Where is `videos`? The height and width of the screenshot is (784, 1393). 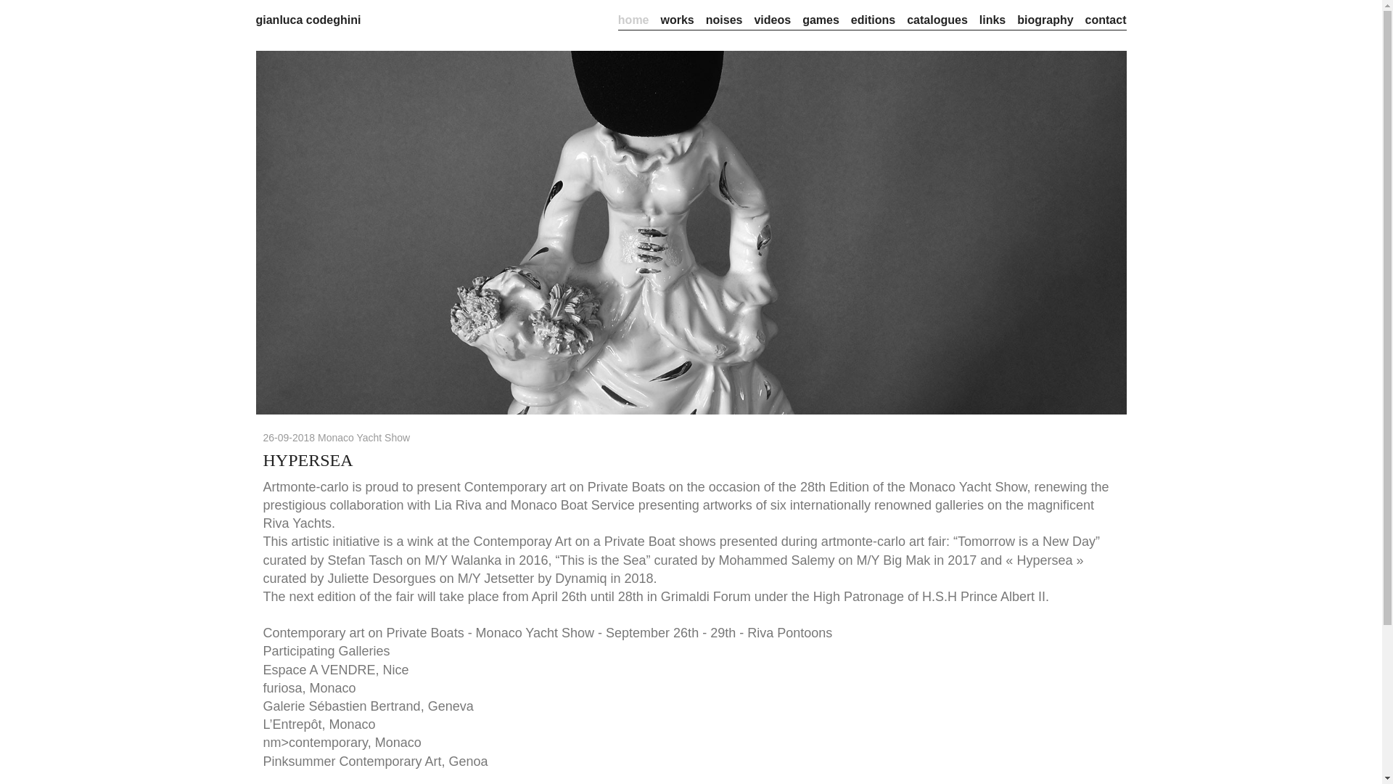
videos is located at coordinates (772, 20).